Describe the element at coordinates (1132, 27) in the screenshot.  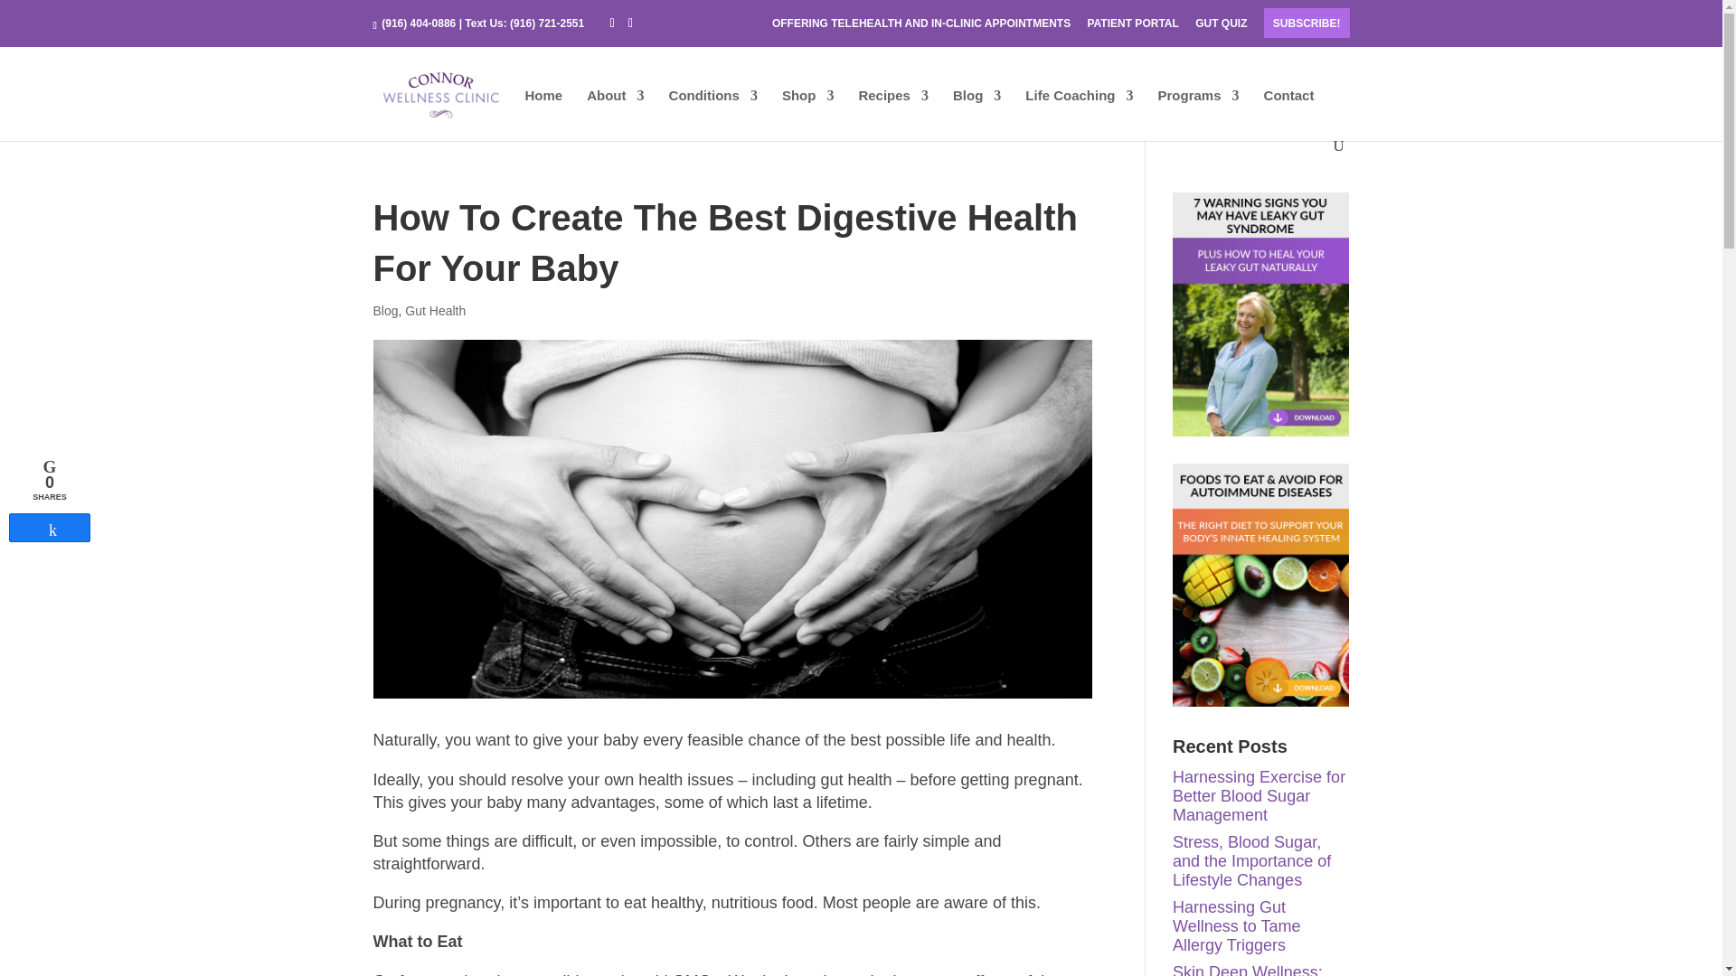
I see `PATIENT PORTAL` at that location.